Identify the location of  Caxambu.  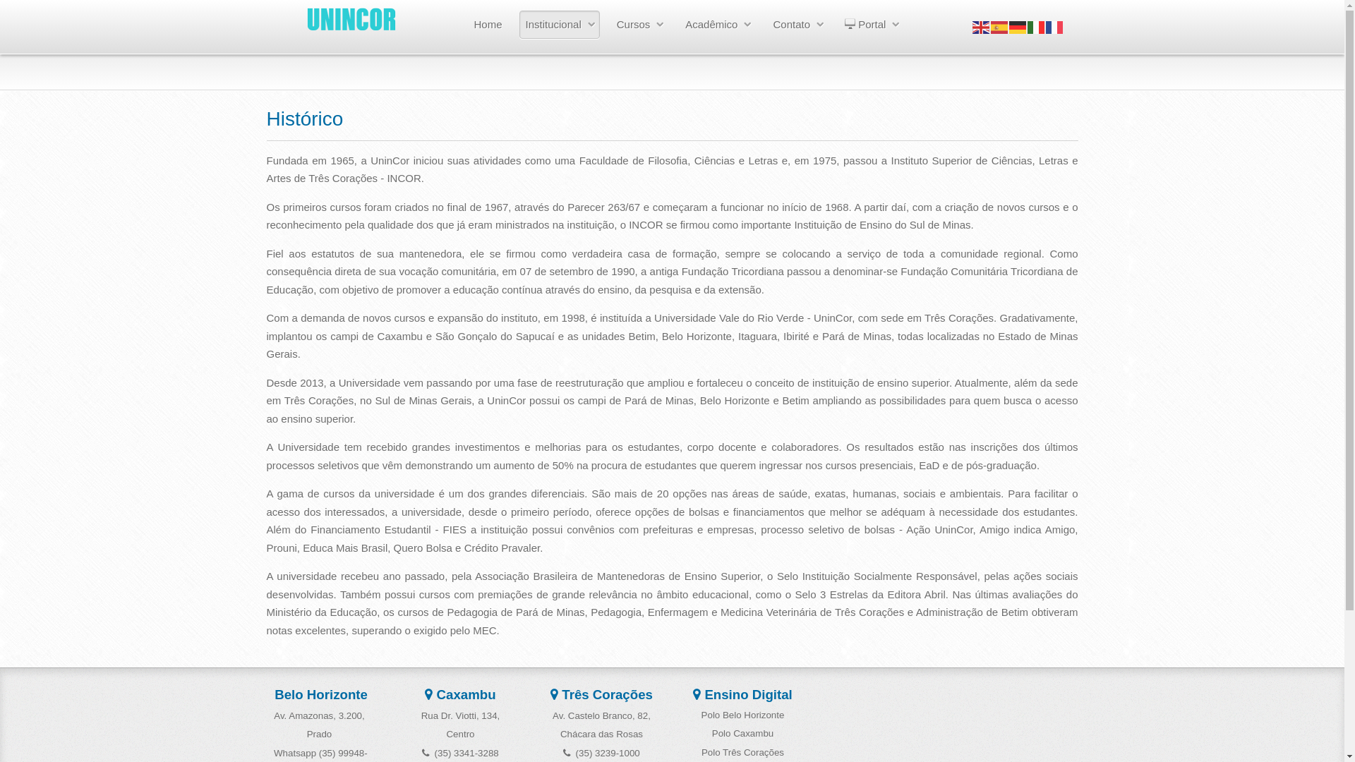
(460, 694).